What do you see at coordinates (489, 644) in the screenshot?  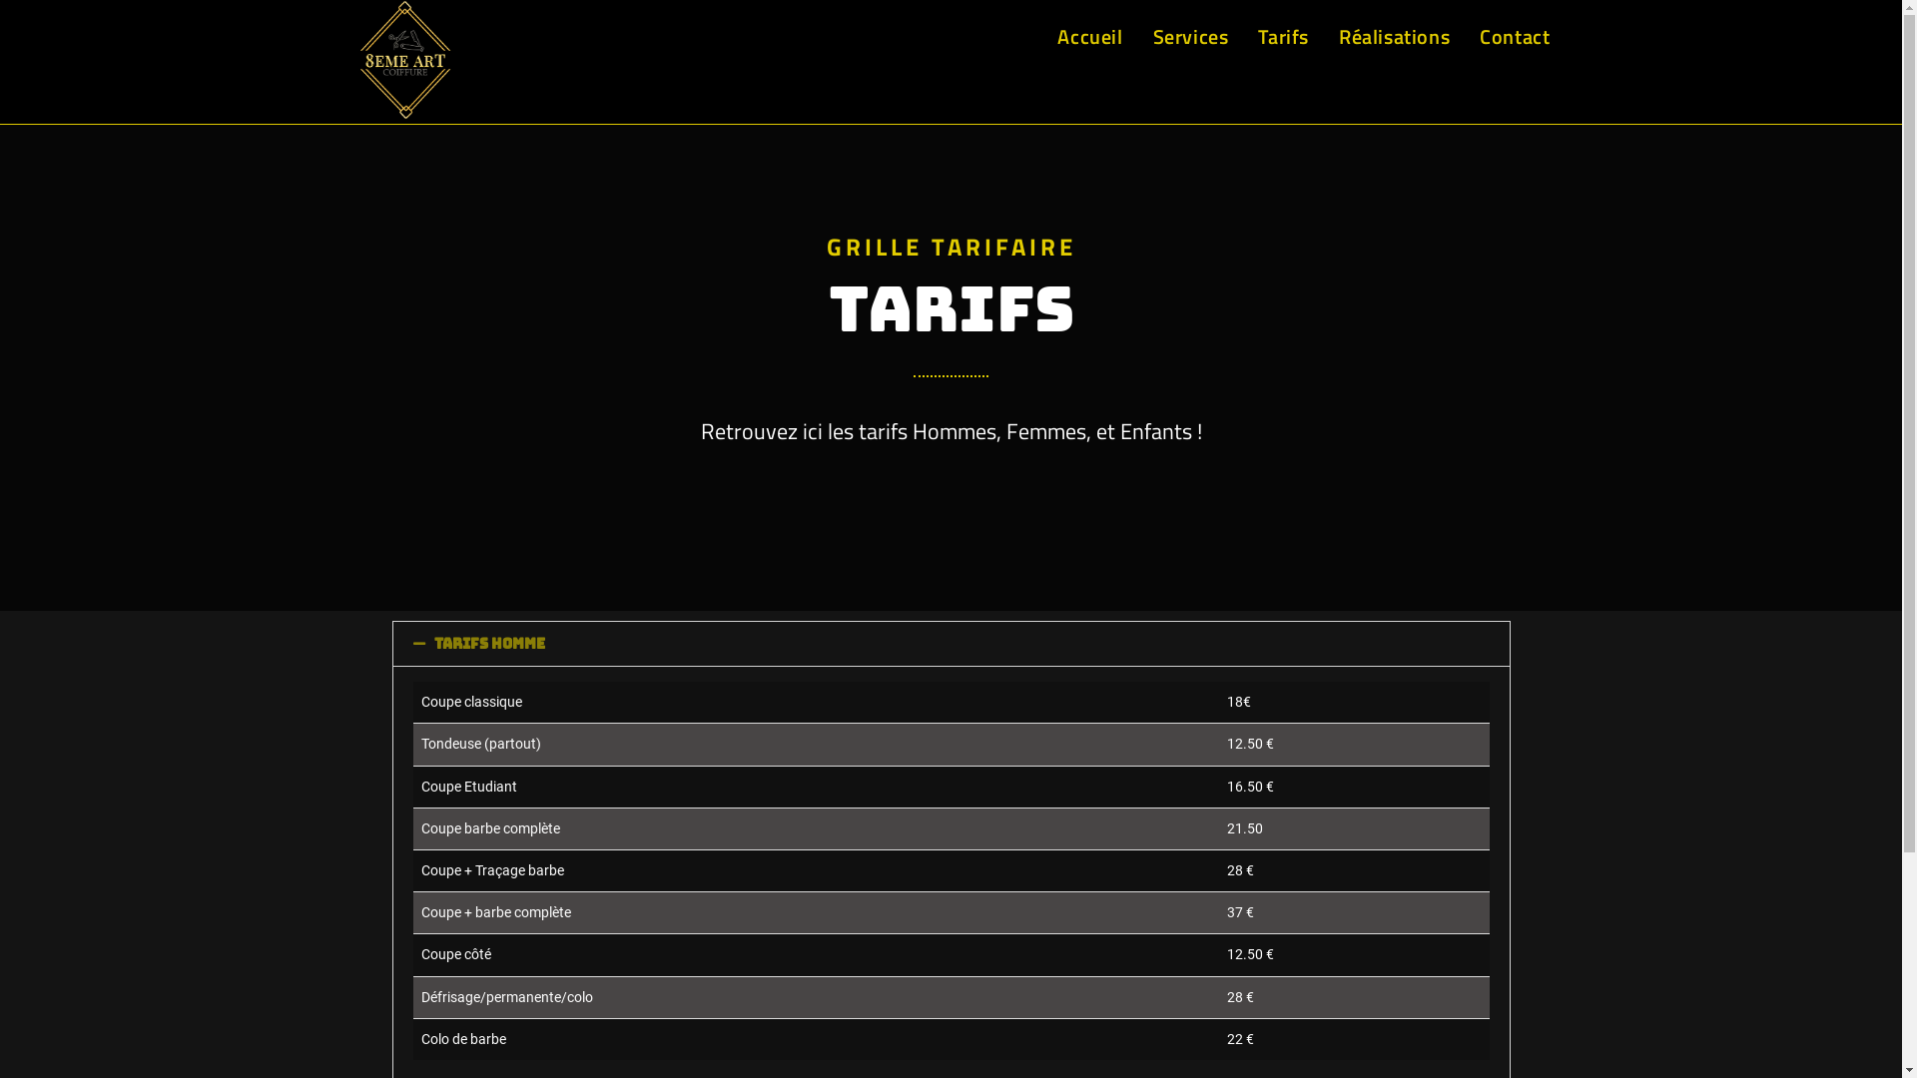 I see `TARIFS HOMME` at bounding box center [489, 644].